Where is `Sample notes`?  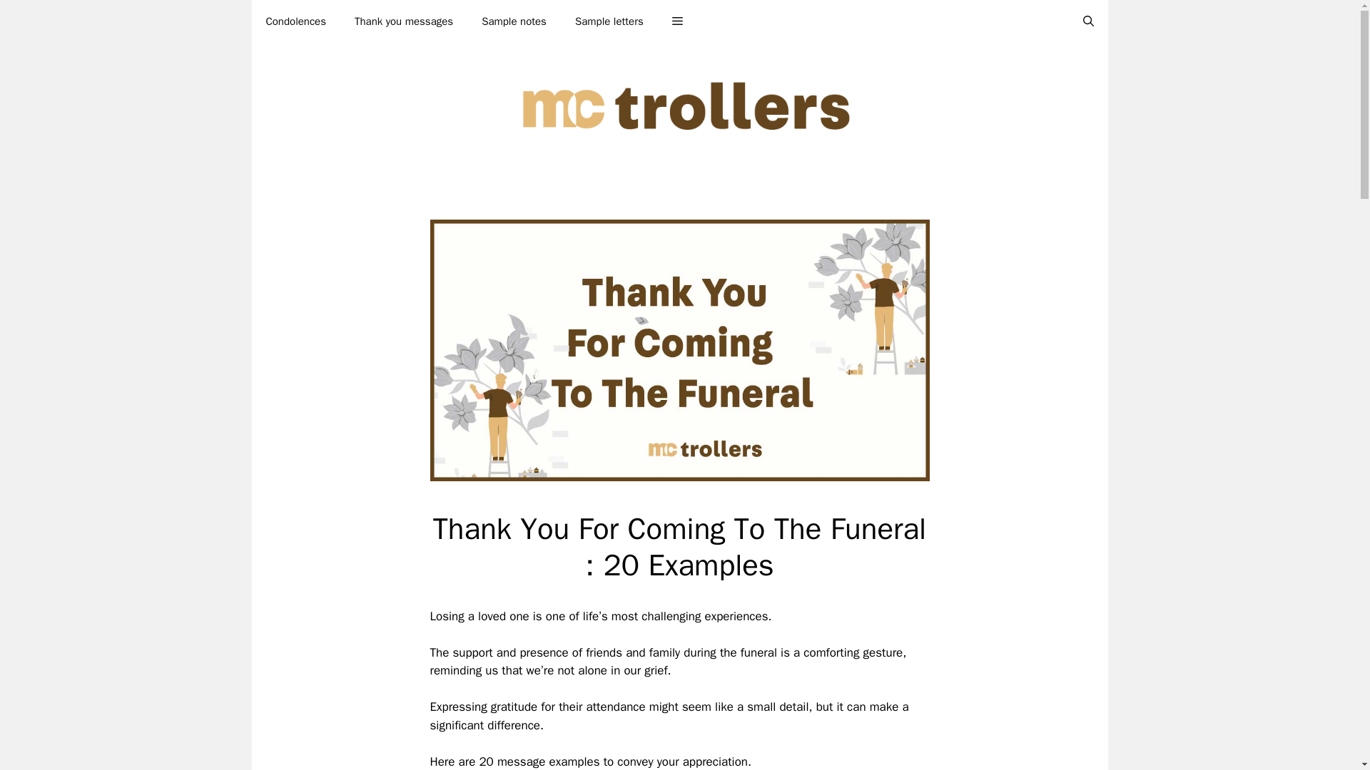
Sample notes is located at coordinates (514, 21).